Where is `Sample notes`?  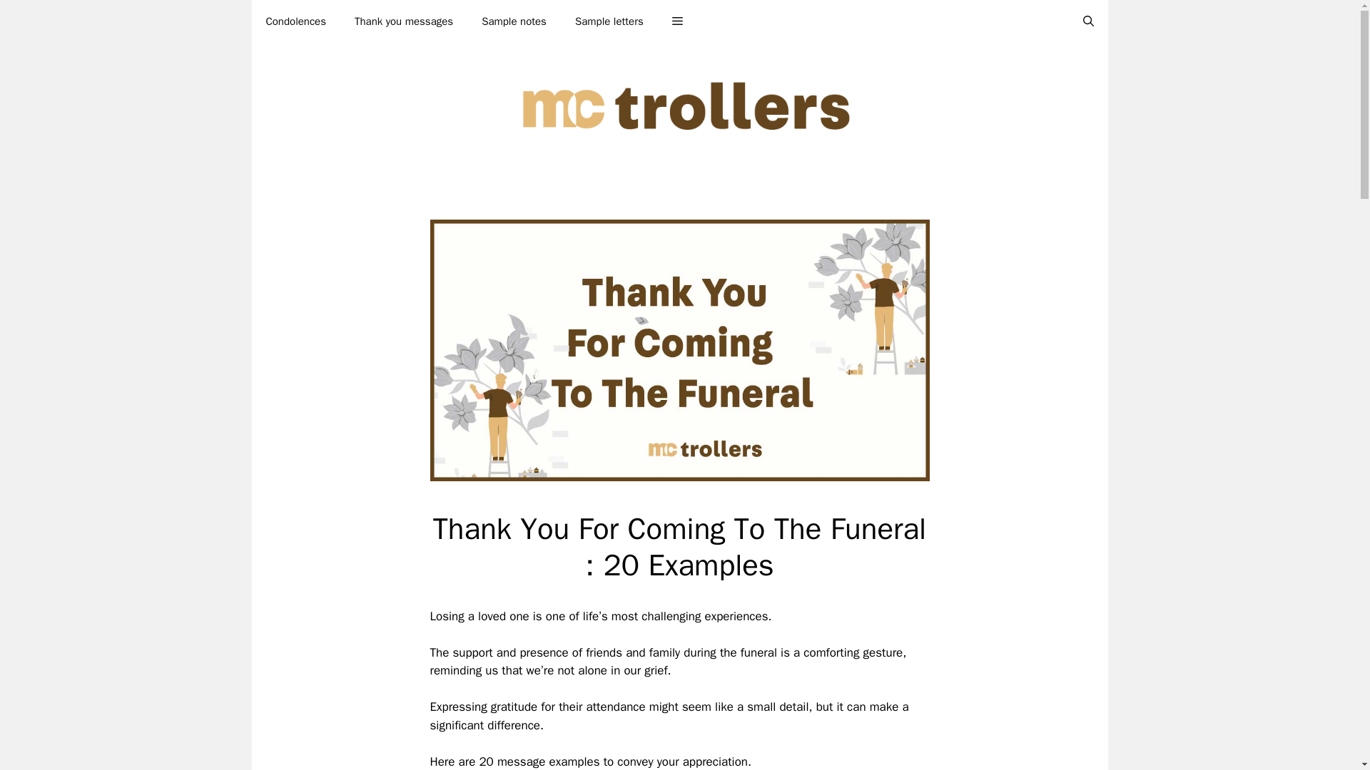
Sample notes is located at coordinates (514, 21).